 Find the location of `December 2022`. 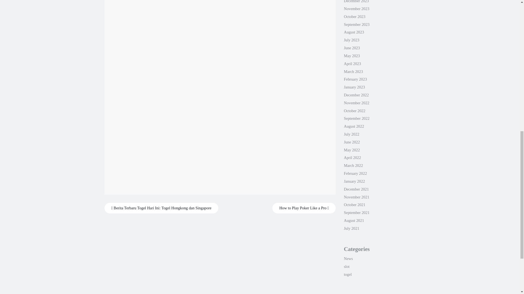

December 2022 is located at coordinates (356, 95).